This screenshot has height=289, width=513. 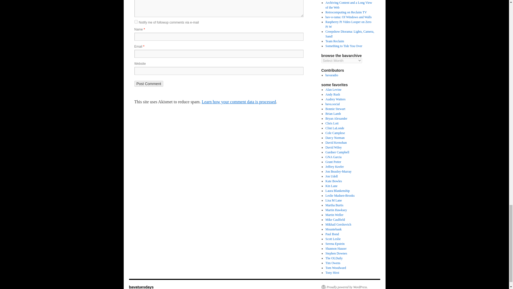 I want to click on subscribe, so click(x=136, y=21).